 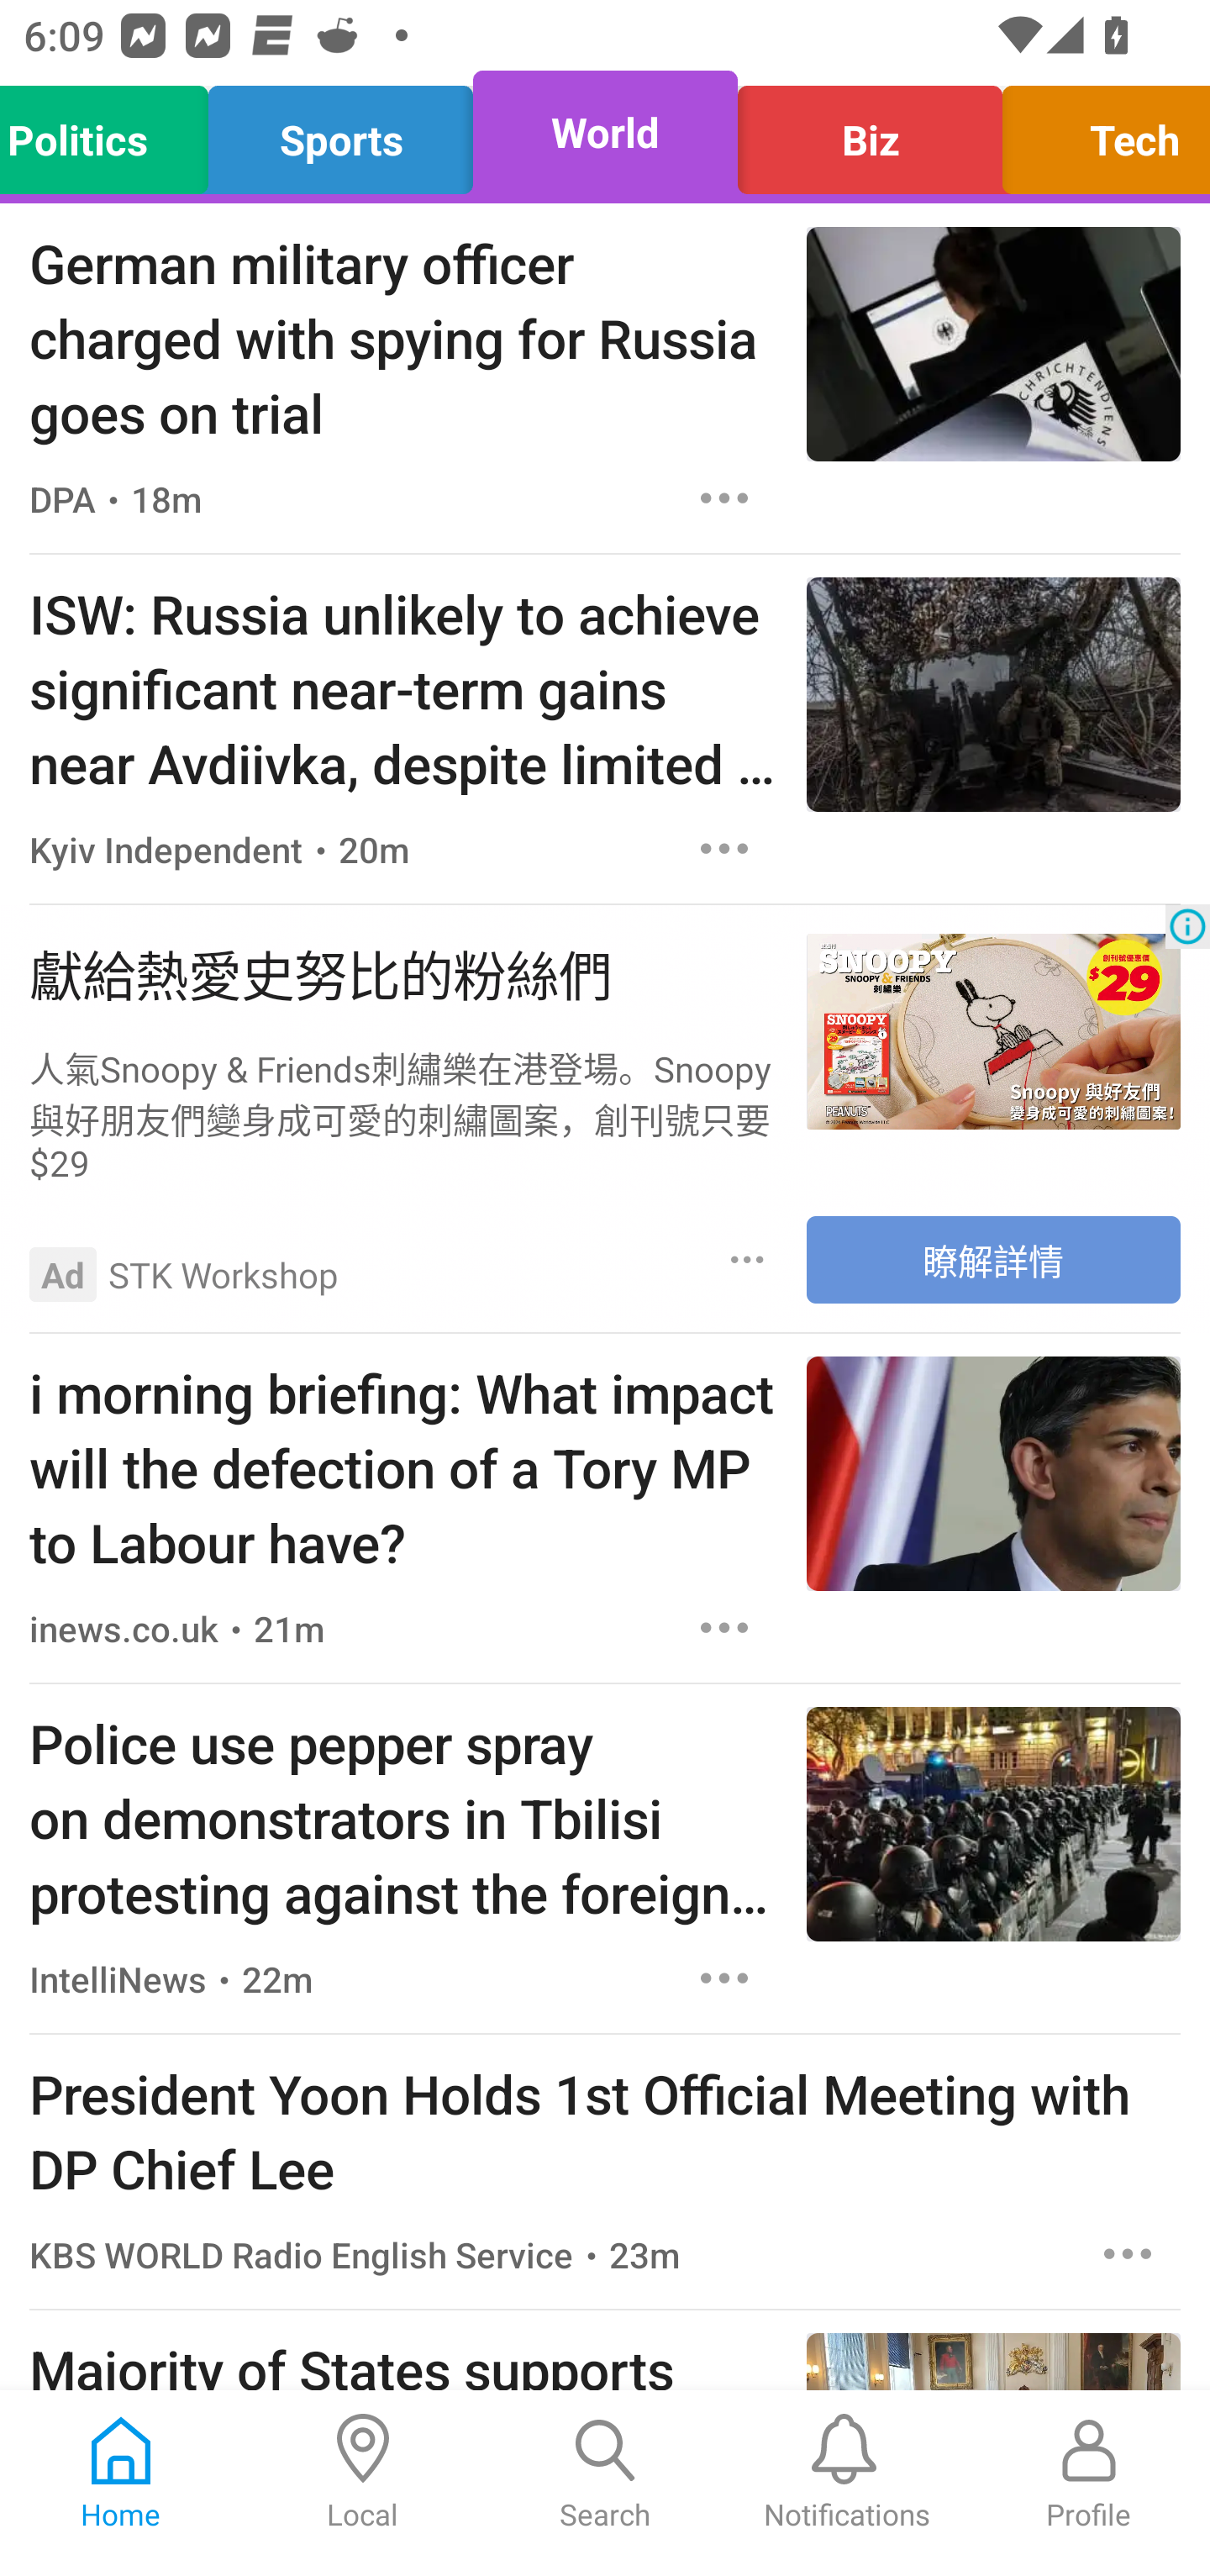 I want to click on 獻給熱愛史努比的粉絲們, so click(x=402, y=972).